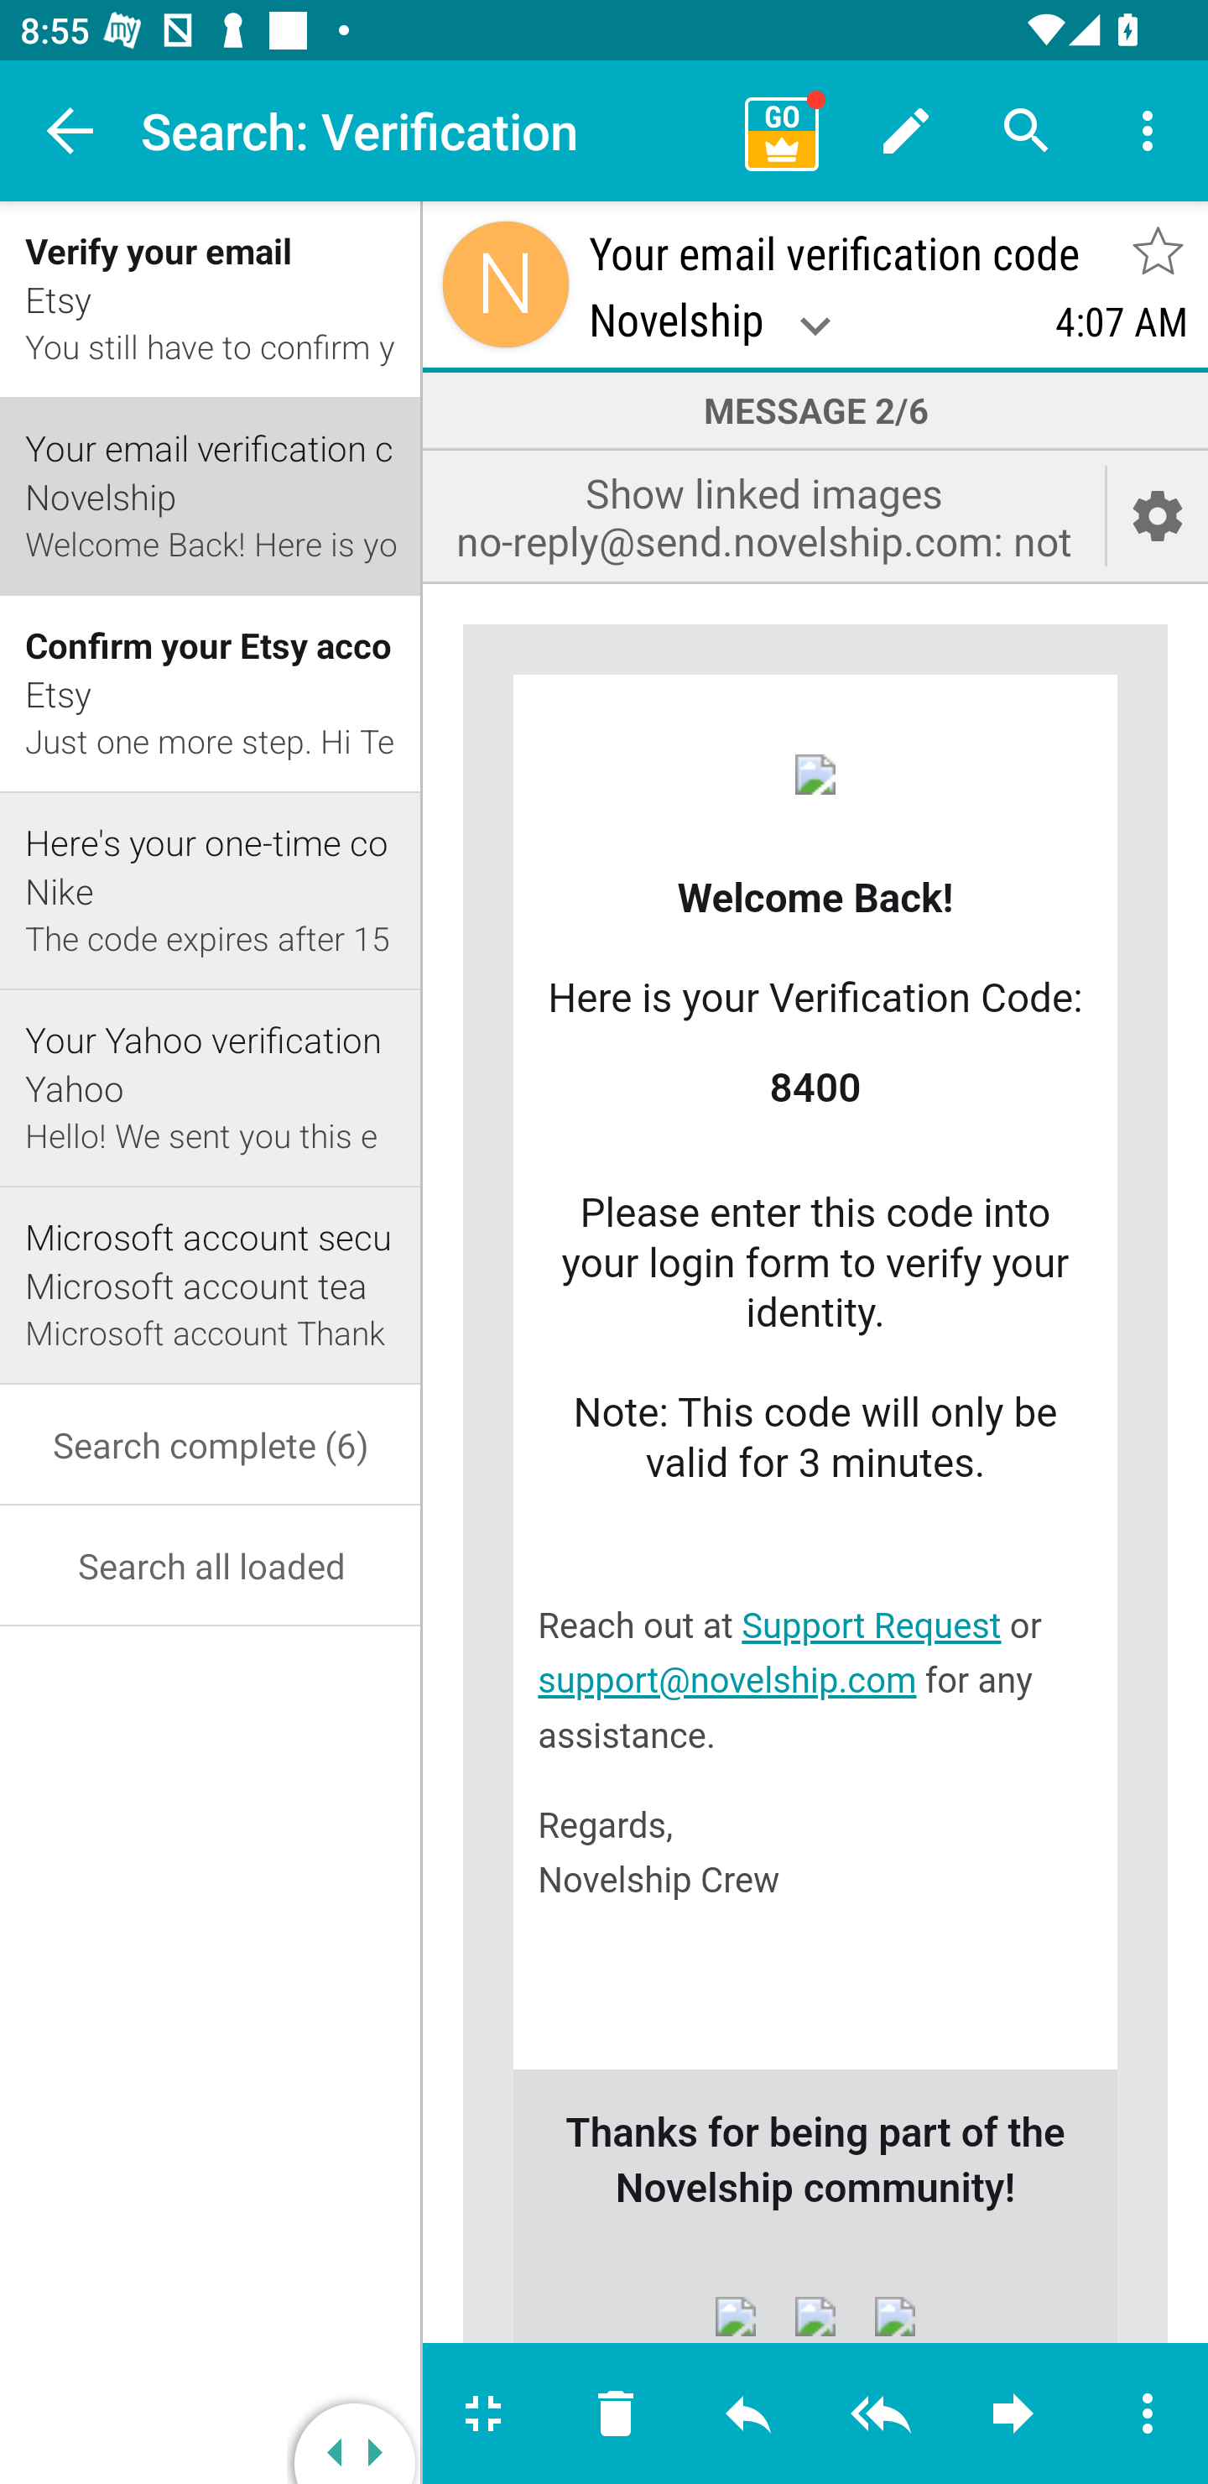  What do you see at coordinates (748, 2414) in the screenshot?
I see `Reply` at bounding box center [748, 2414].